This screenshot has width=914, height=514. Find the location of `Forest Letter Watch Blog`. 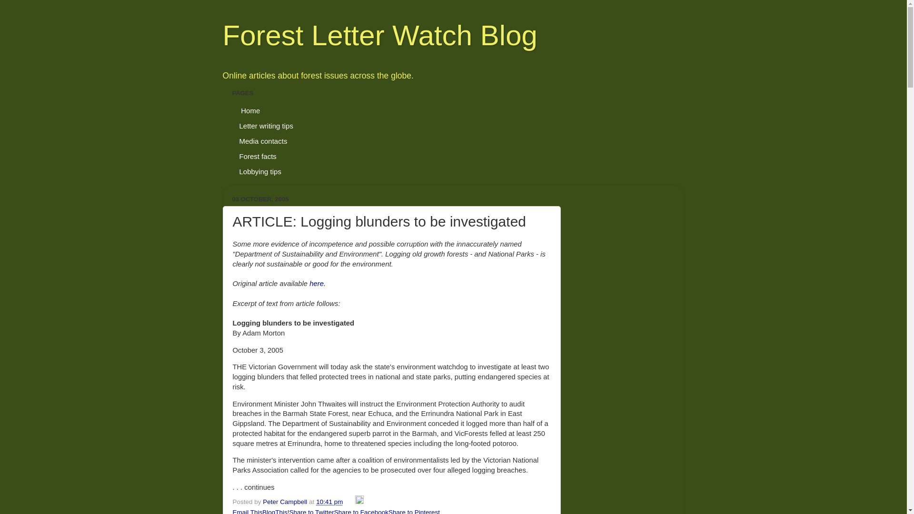

Forest Letter Watch Blog is located at coordinates (380, 35).